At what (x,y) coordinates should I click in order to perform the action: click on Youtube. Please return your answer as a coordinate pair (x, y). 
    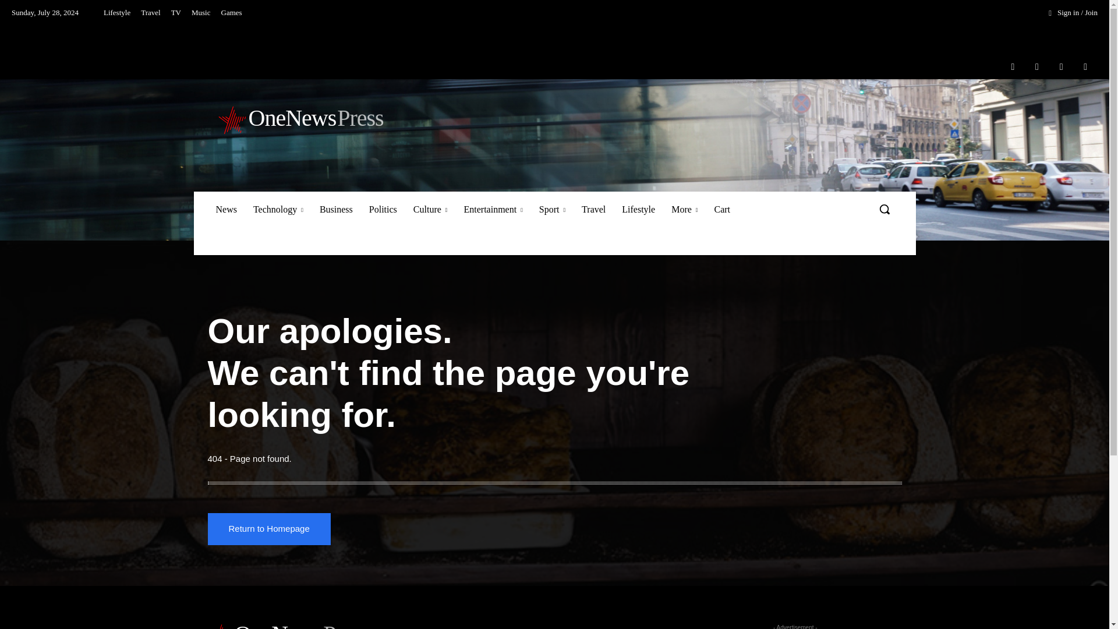
    Looking at the image, I should click on (1085, 66).